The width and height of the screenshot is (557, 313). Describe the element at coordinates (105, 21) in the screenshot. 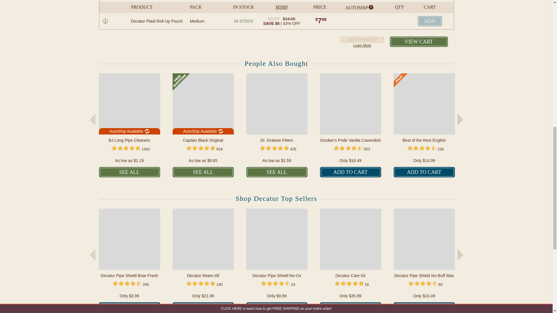

I see `Quick View for Decatur Plaid Roll-Up Pouch` at that location.